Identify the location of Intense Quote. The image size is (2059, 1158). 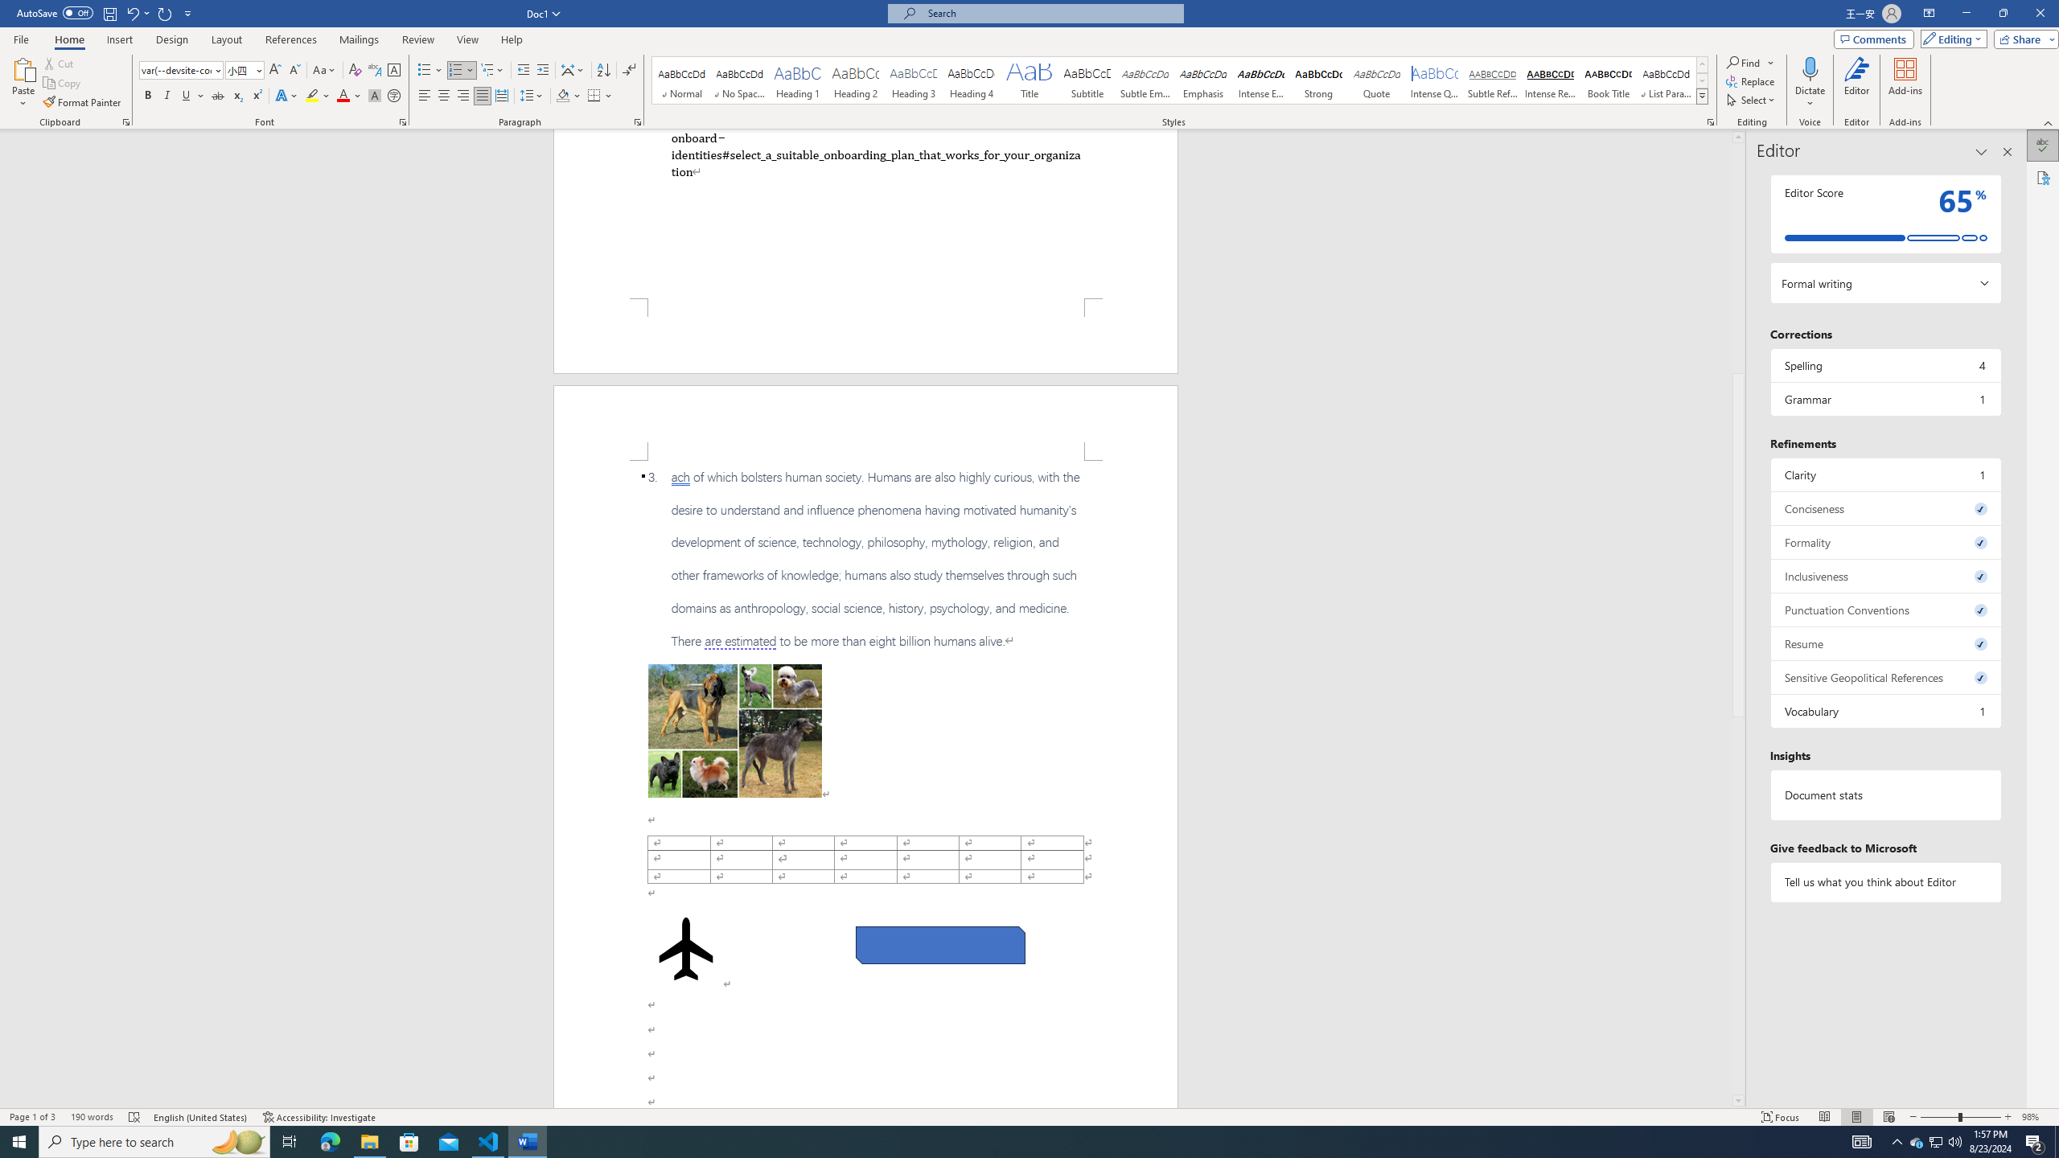
(1435, 80).